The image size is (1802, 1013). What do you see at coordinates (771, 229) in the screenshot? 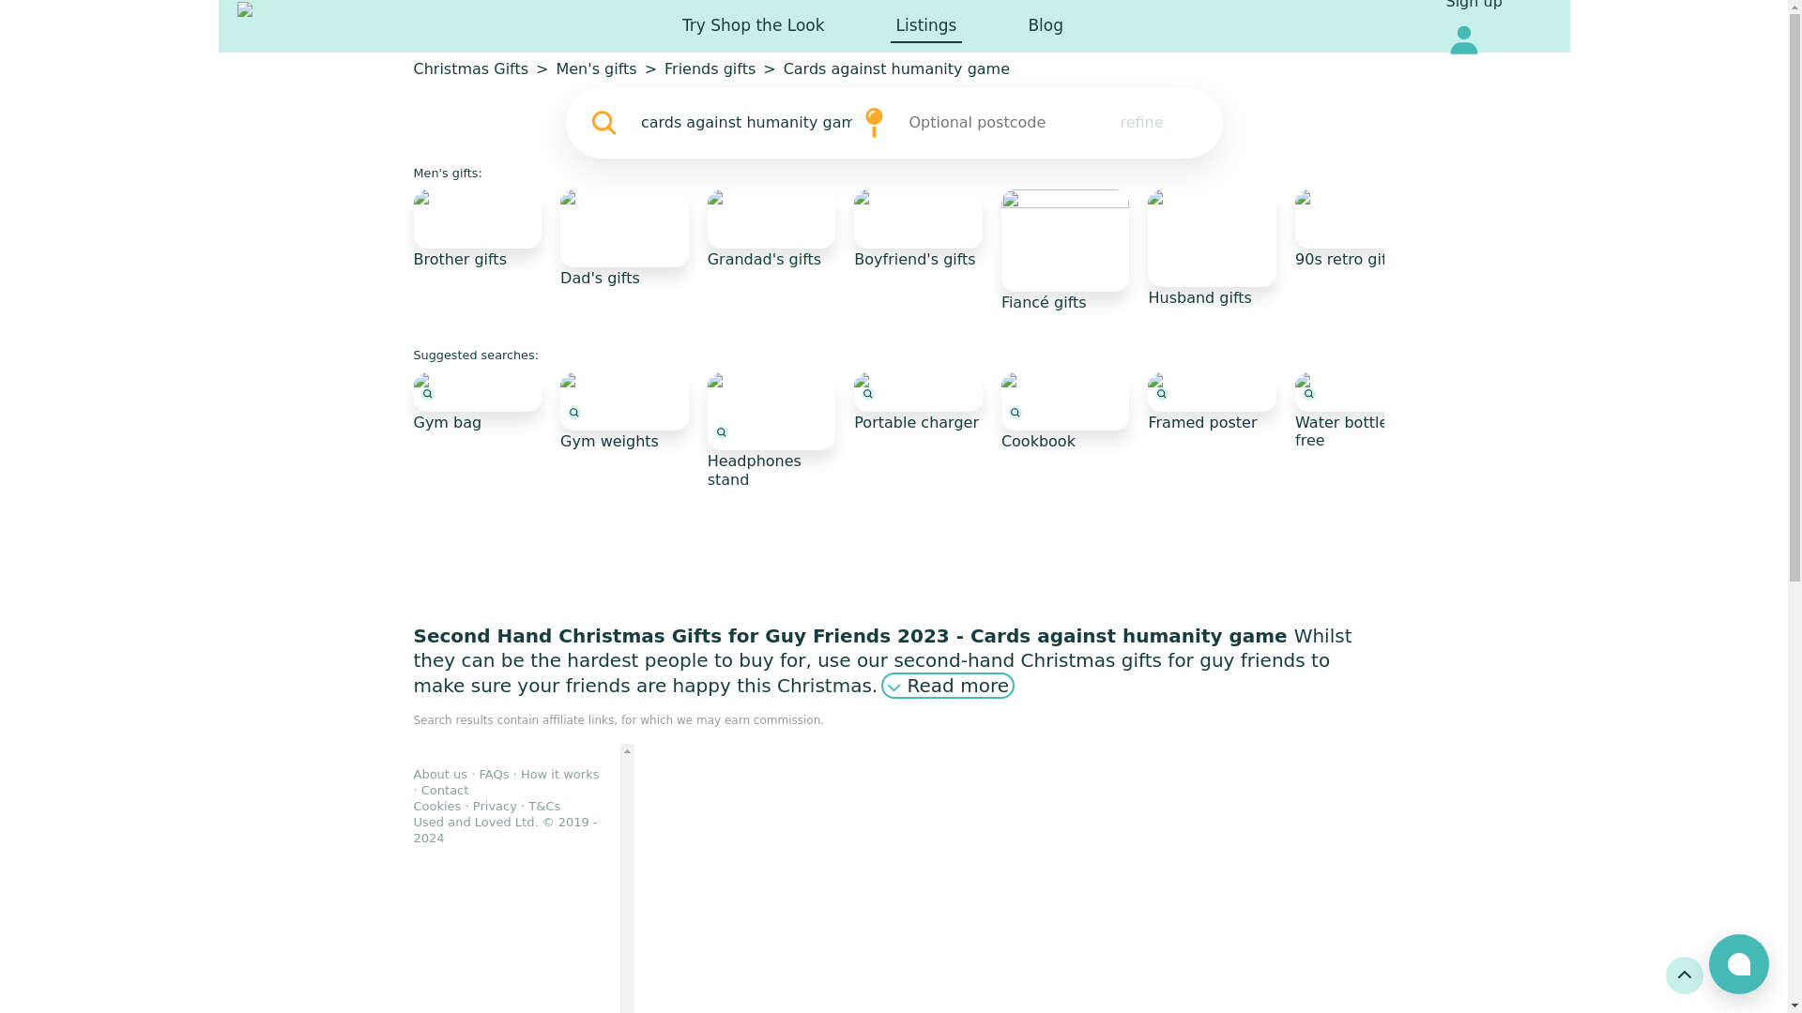
I see `Grandad's gifts` at bounding box center [771, 229].